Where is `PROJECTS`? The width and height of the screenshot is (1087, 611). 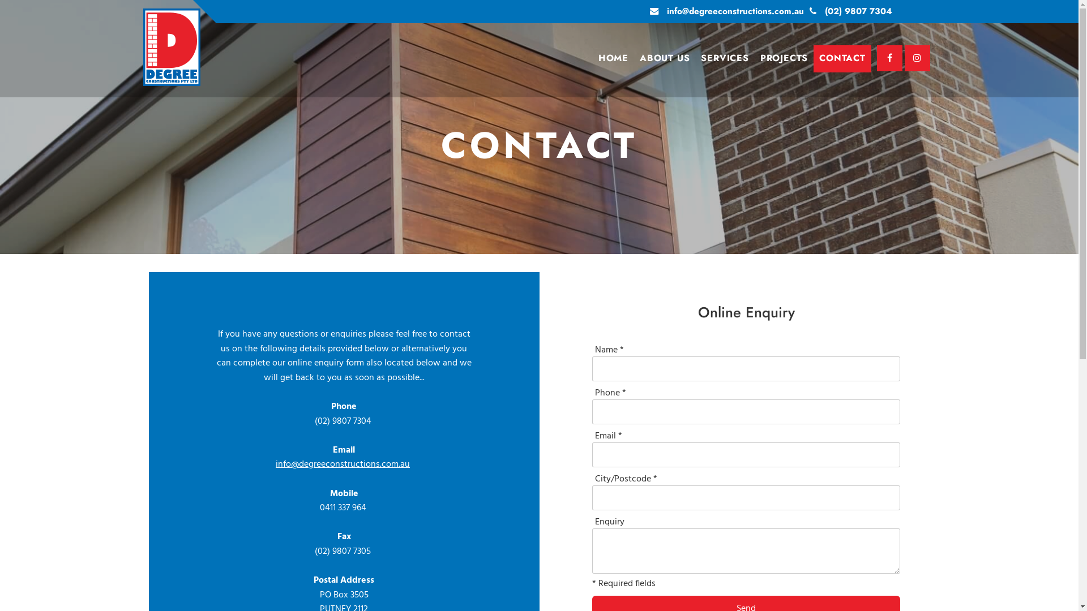
PROJECTS is located at coordinates (784, 59).